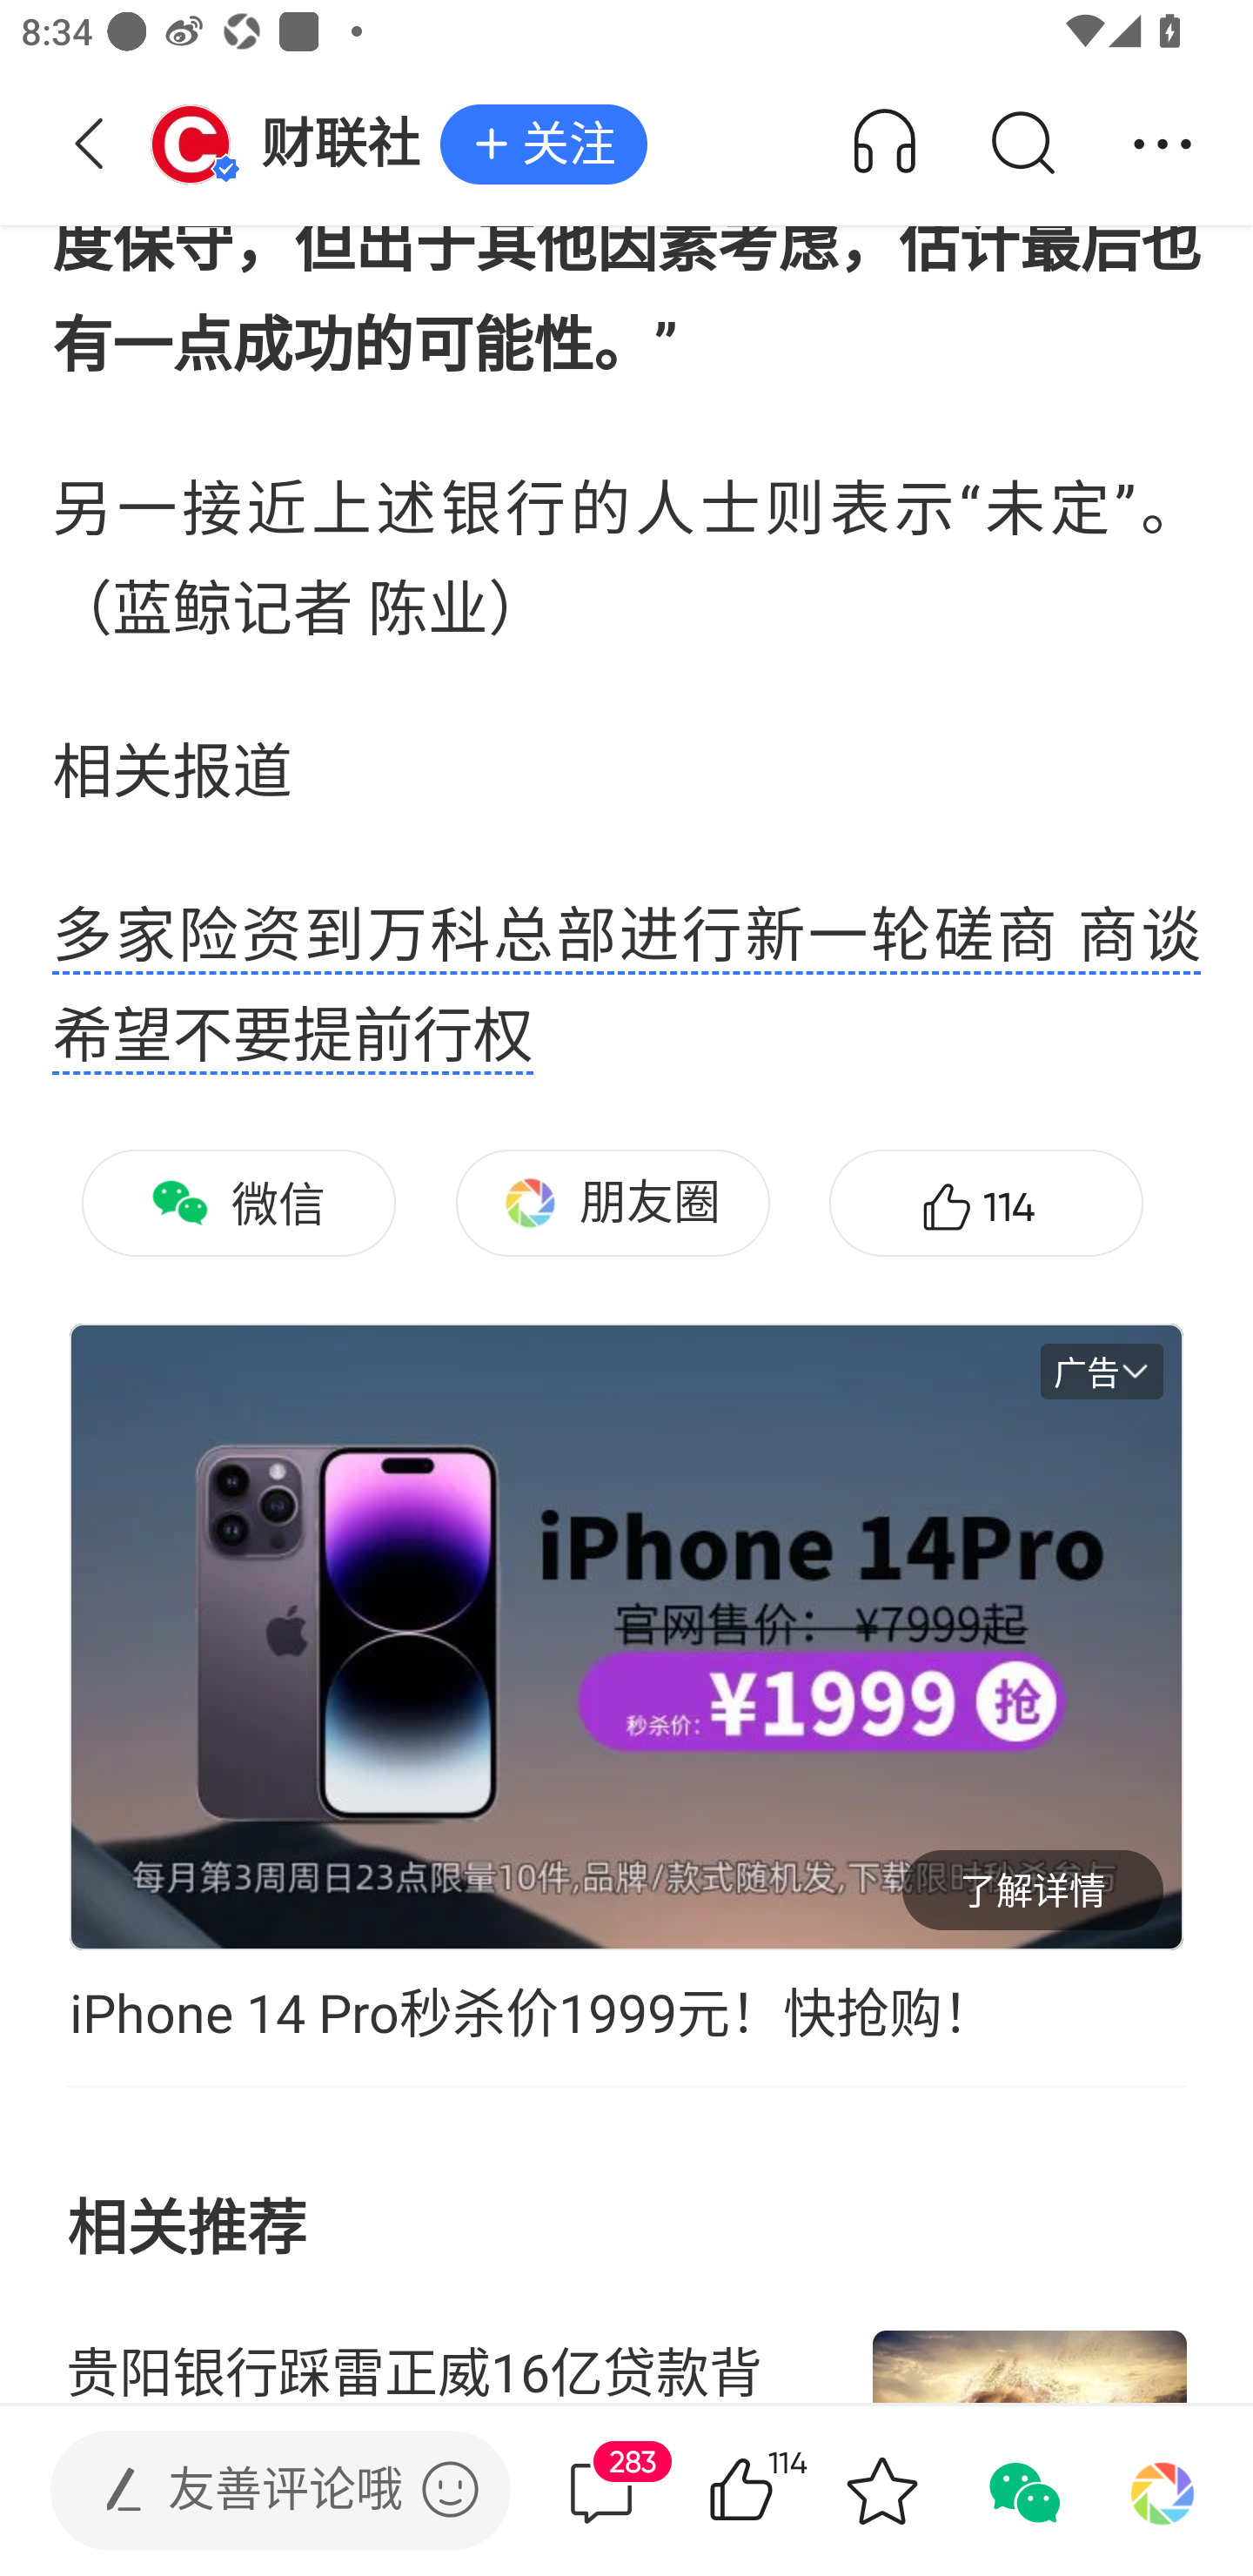 This screenshot has width=1253, height=2576. Describe the element at coordinates (613, 1203) in the screenshot. I see `朋友圈 分享到朋友圈` at that location.